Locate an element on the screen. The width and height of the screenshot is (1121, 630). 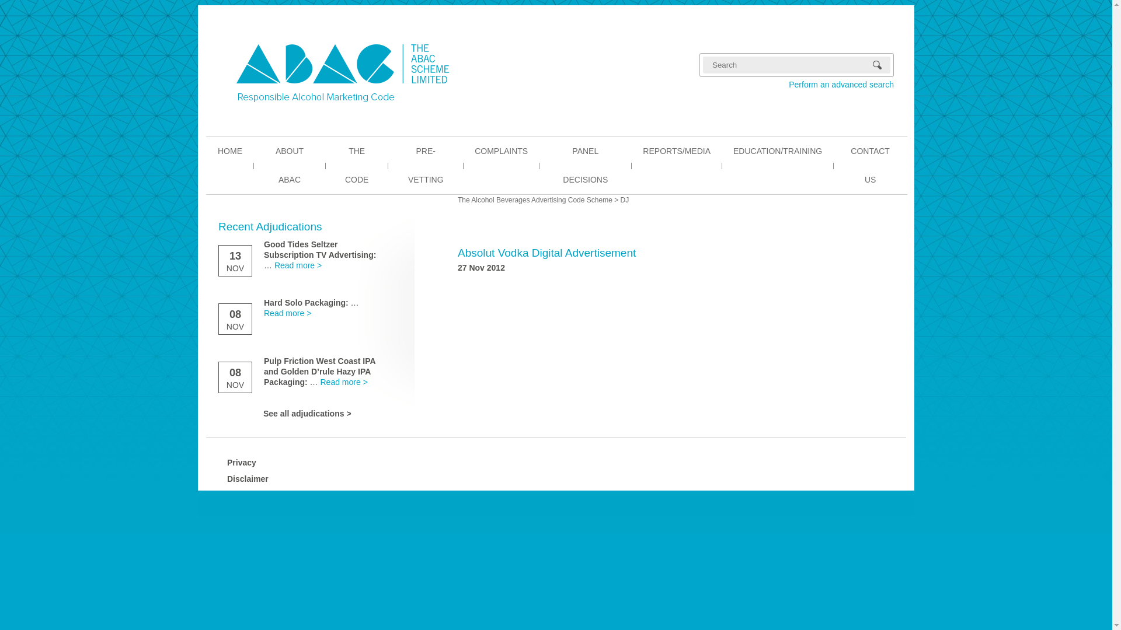
Absolut Vodka Digital Advertisement is located at coordinates (546, 253).